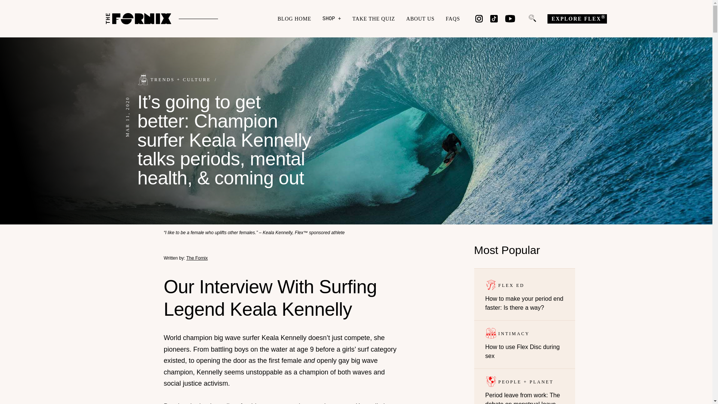  I want to click on TAKE THE QUIZ, so click(374, 19).